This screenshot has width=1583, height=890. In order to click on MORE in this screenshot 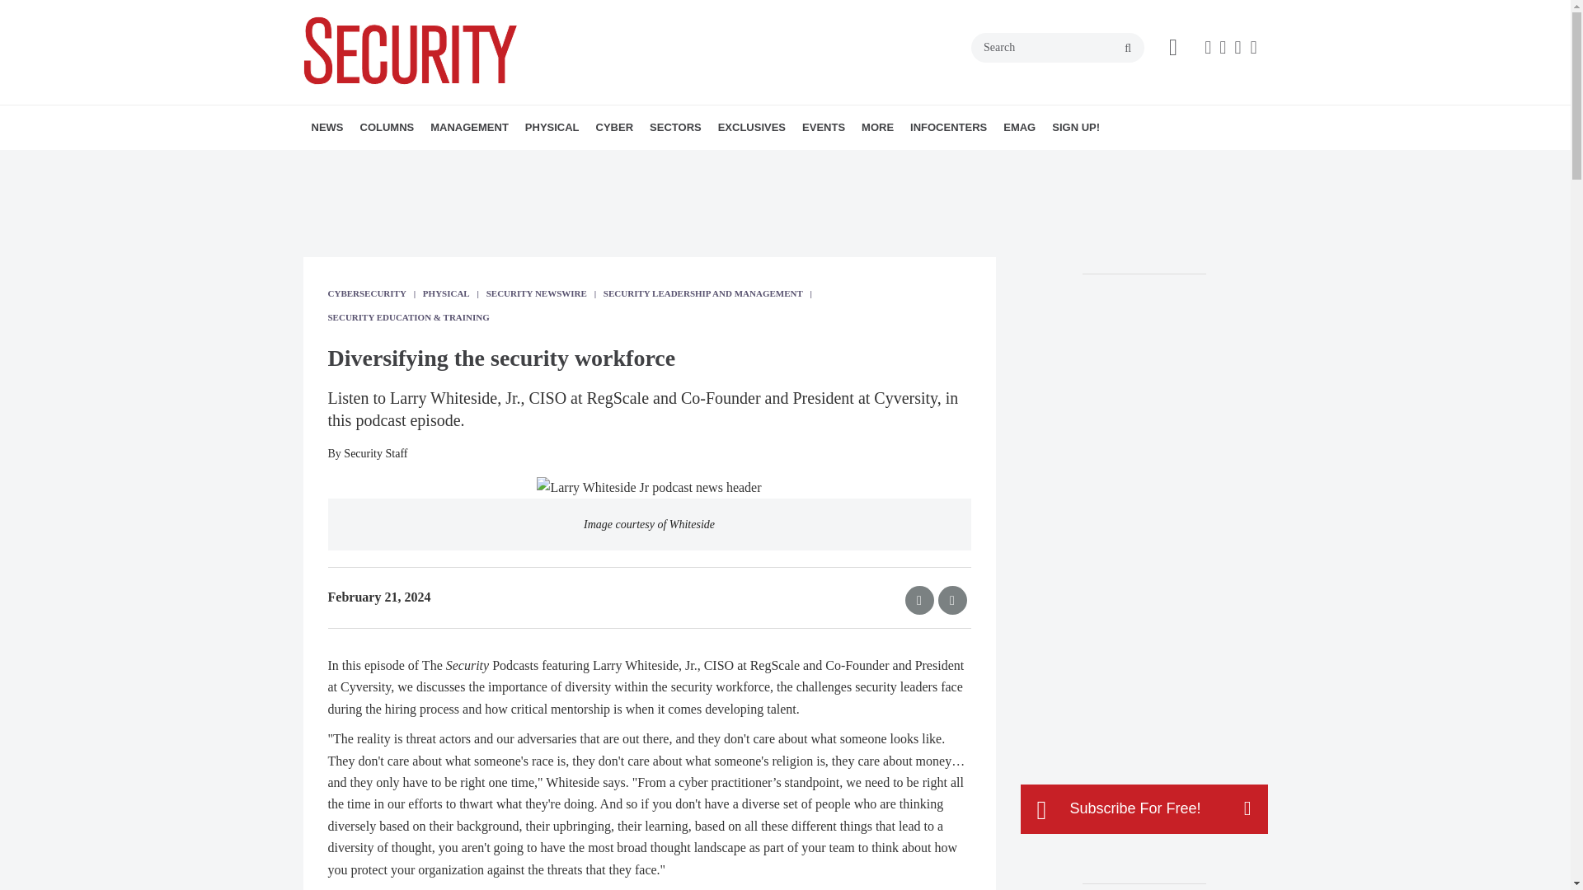, I will do `click(698, 163)`.